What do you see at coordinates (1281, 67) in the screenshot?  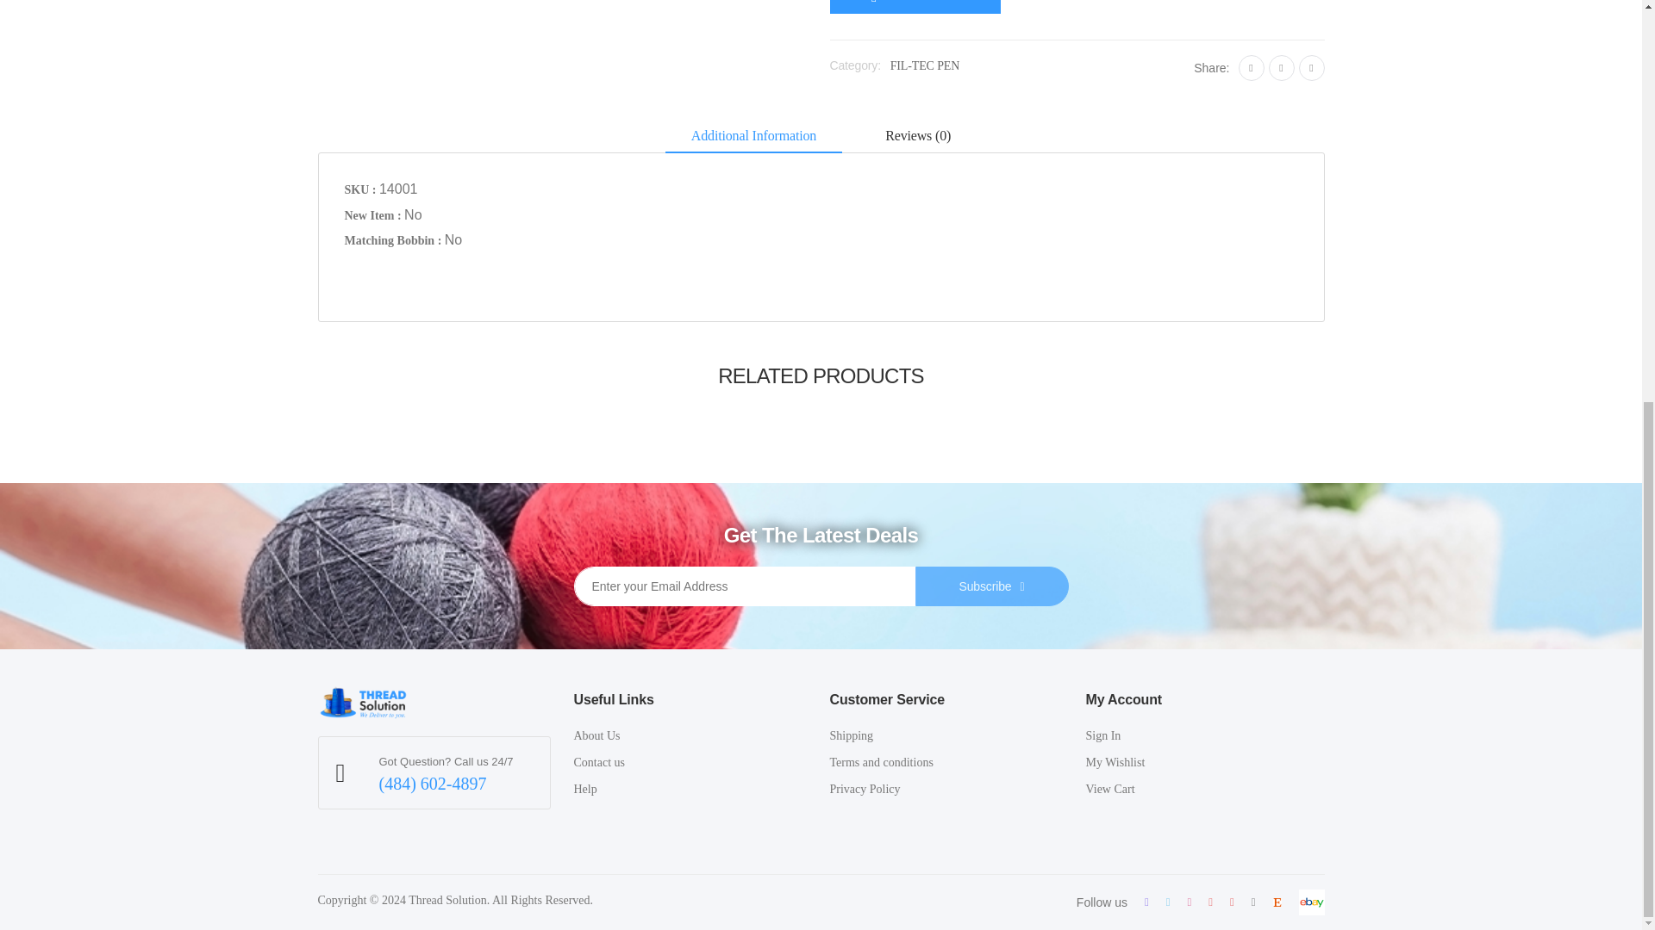 I see `Twitter` at bounding box center [1281, 67].